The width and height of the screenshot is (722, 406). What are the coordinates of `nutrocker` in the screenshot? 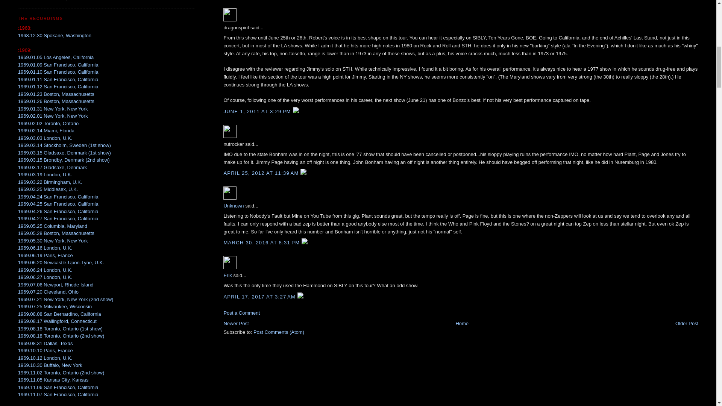 It's located at (230, 131).